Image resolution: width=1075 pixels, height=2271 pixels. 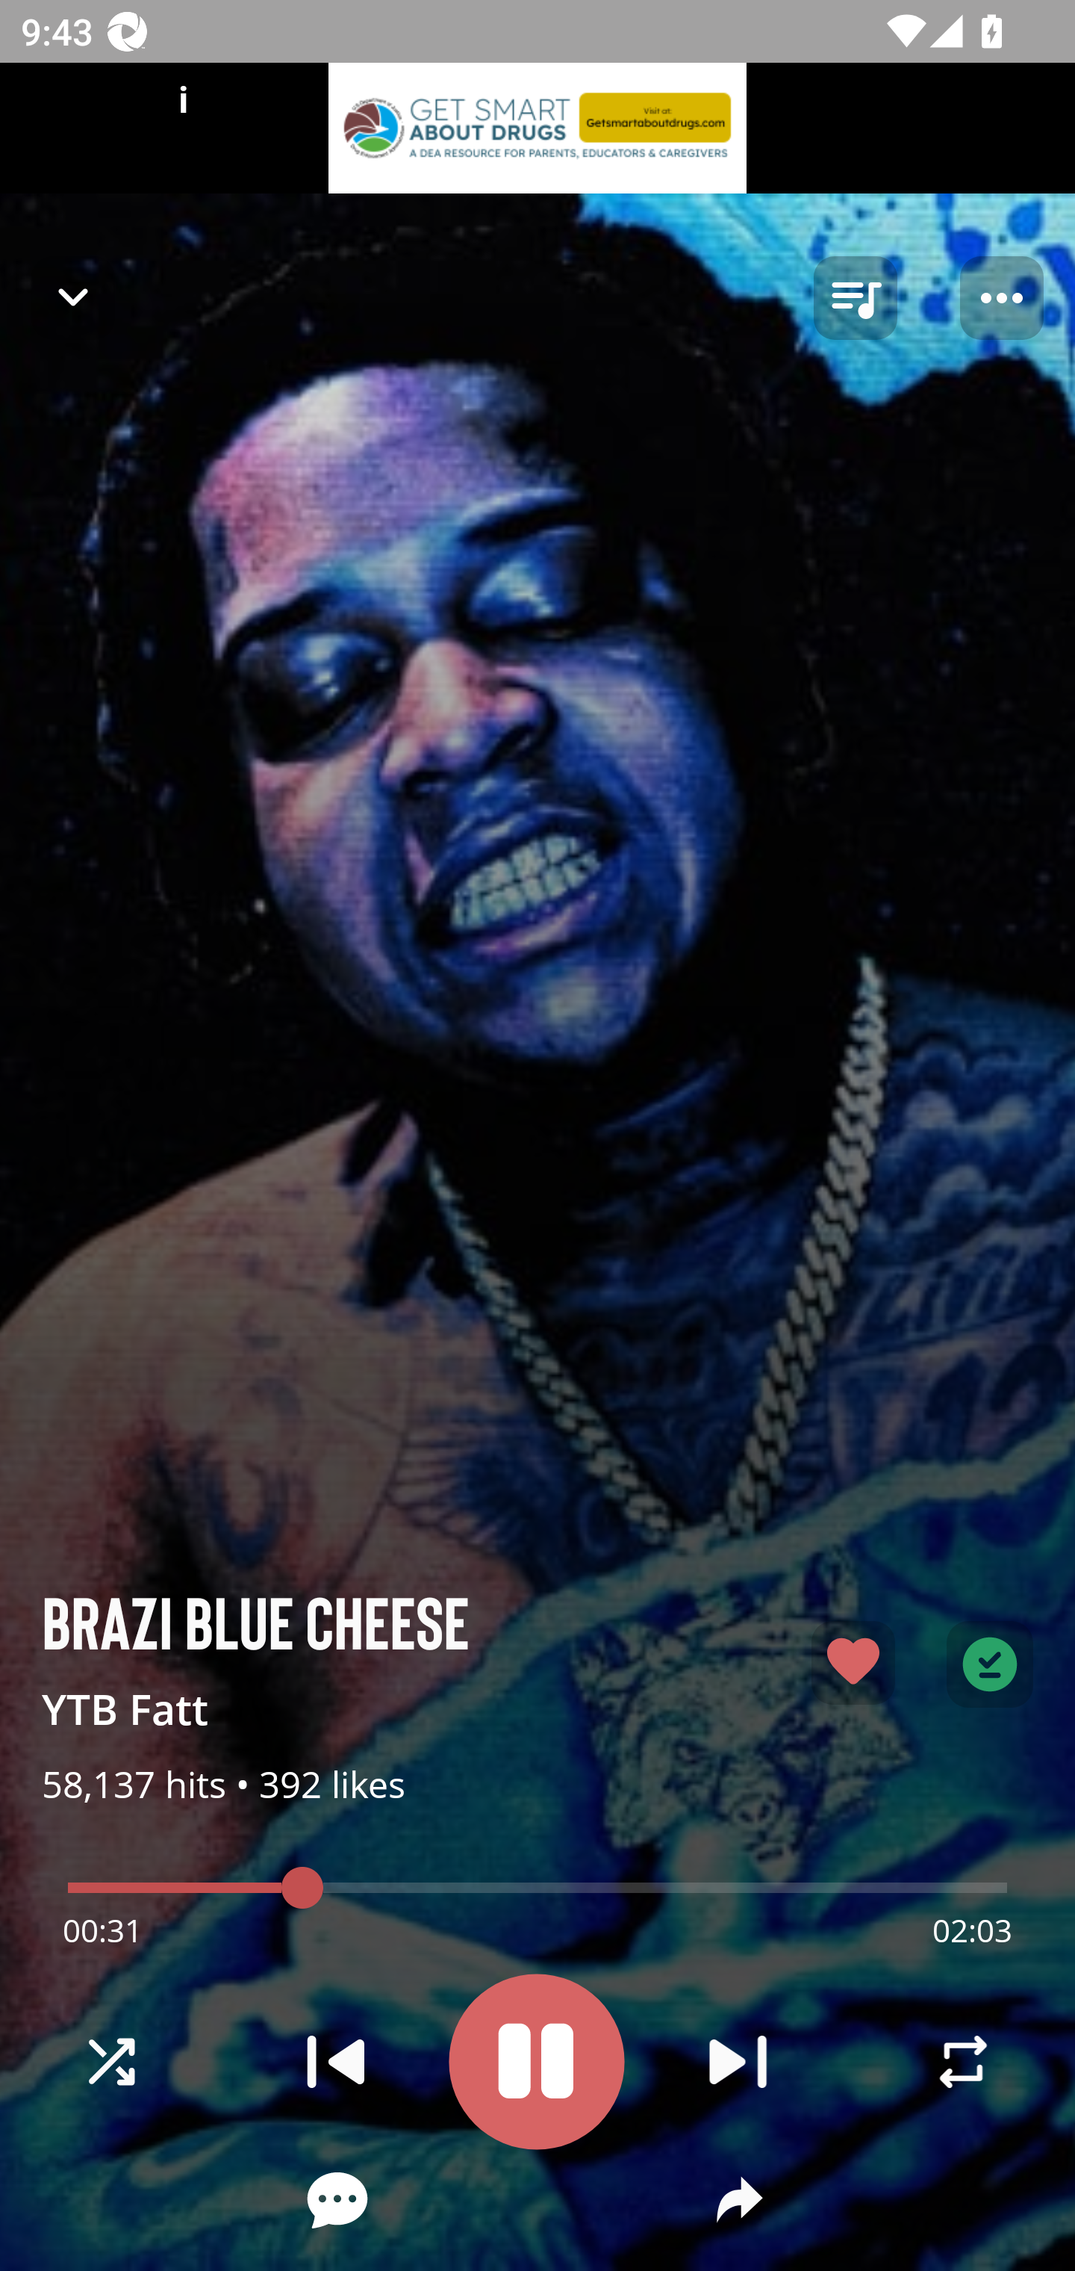 What do you see at coordinates (1002, 299) in the screenshot?
I see `Player options` at bounding box center [1002, 299].